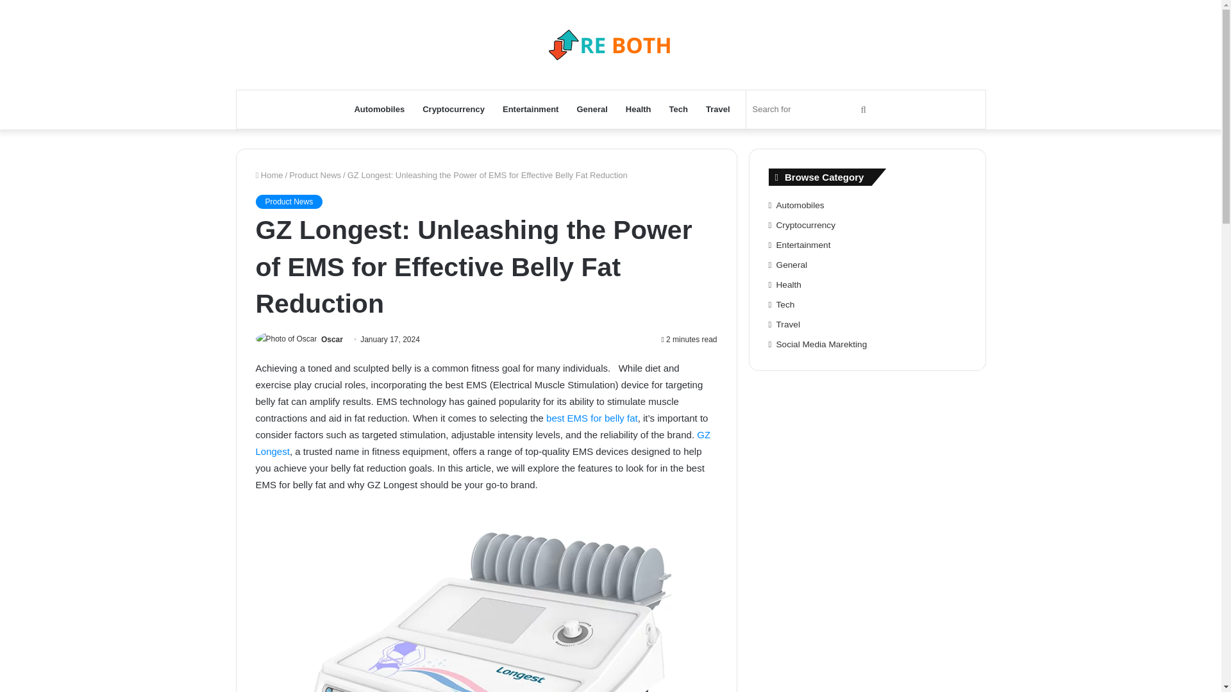 The image size is (1231, 692). I want to click on Product News, so click(315, 174).